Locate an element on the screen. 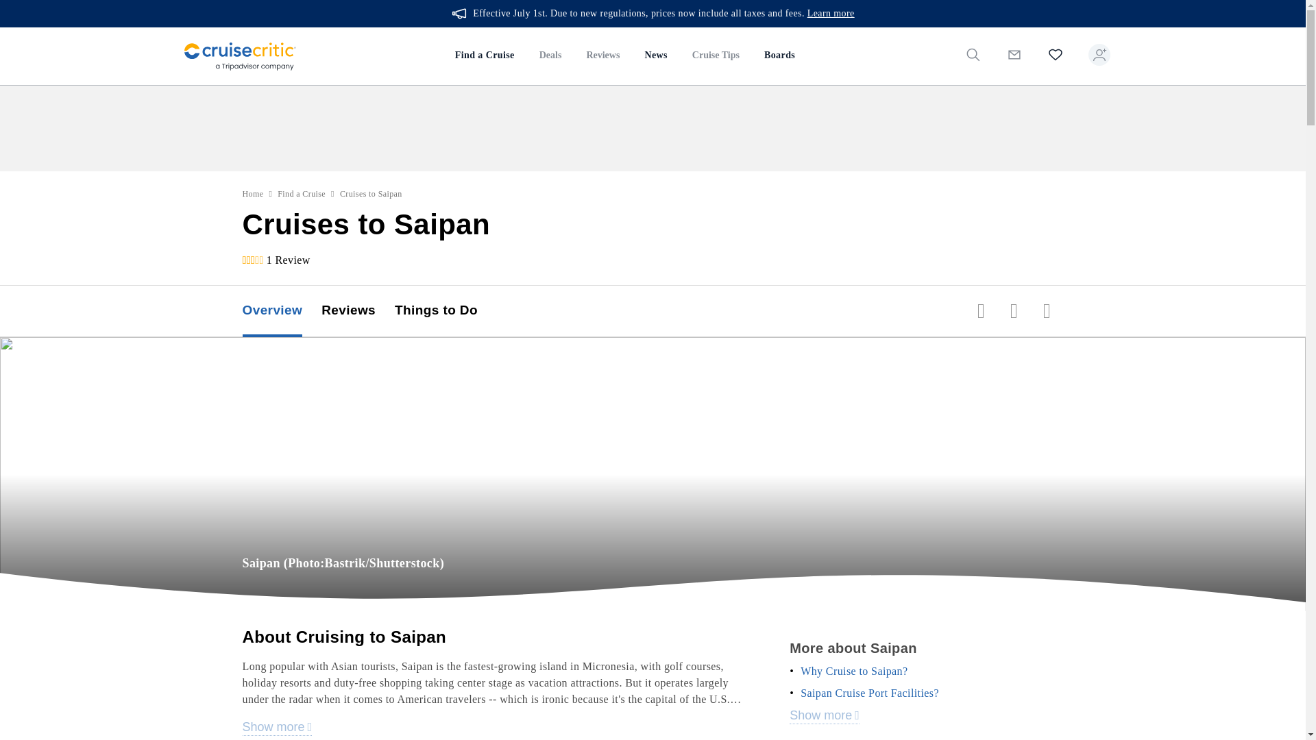  Cruise Tips is located at coordinates (716, 56).